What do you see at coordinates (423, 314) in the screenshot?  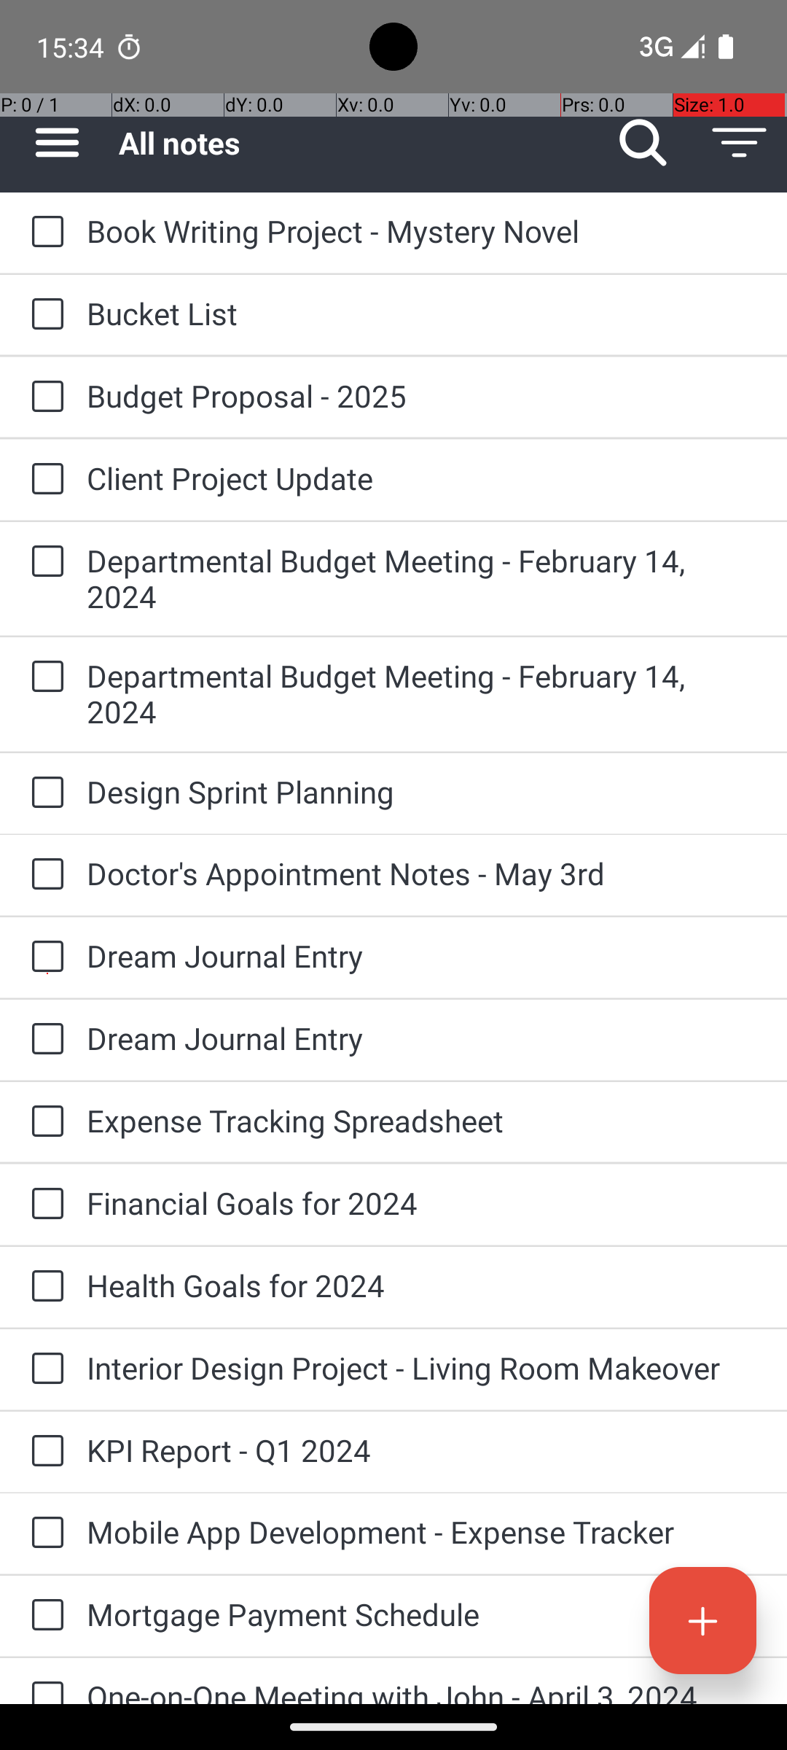 I see `Bucket List` at bounding box center [423, 314].